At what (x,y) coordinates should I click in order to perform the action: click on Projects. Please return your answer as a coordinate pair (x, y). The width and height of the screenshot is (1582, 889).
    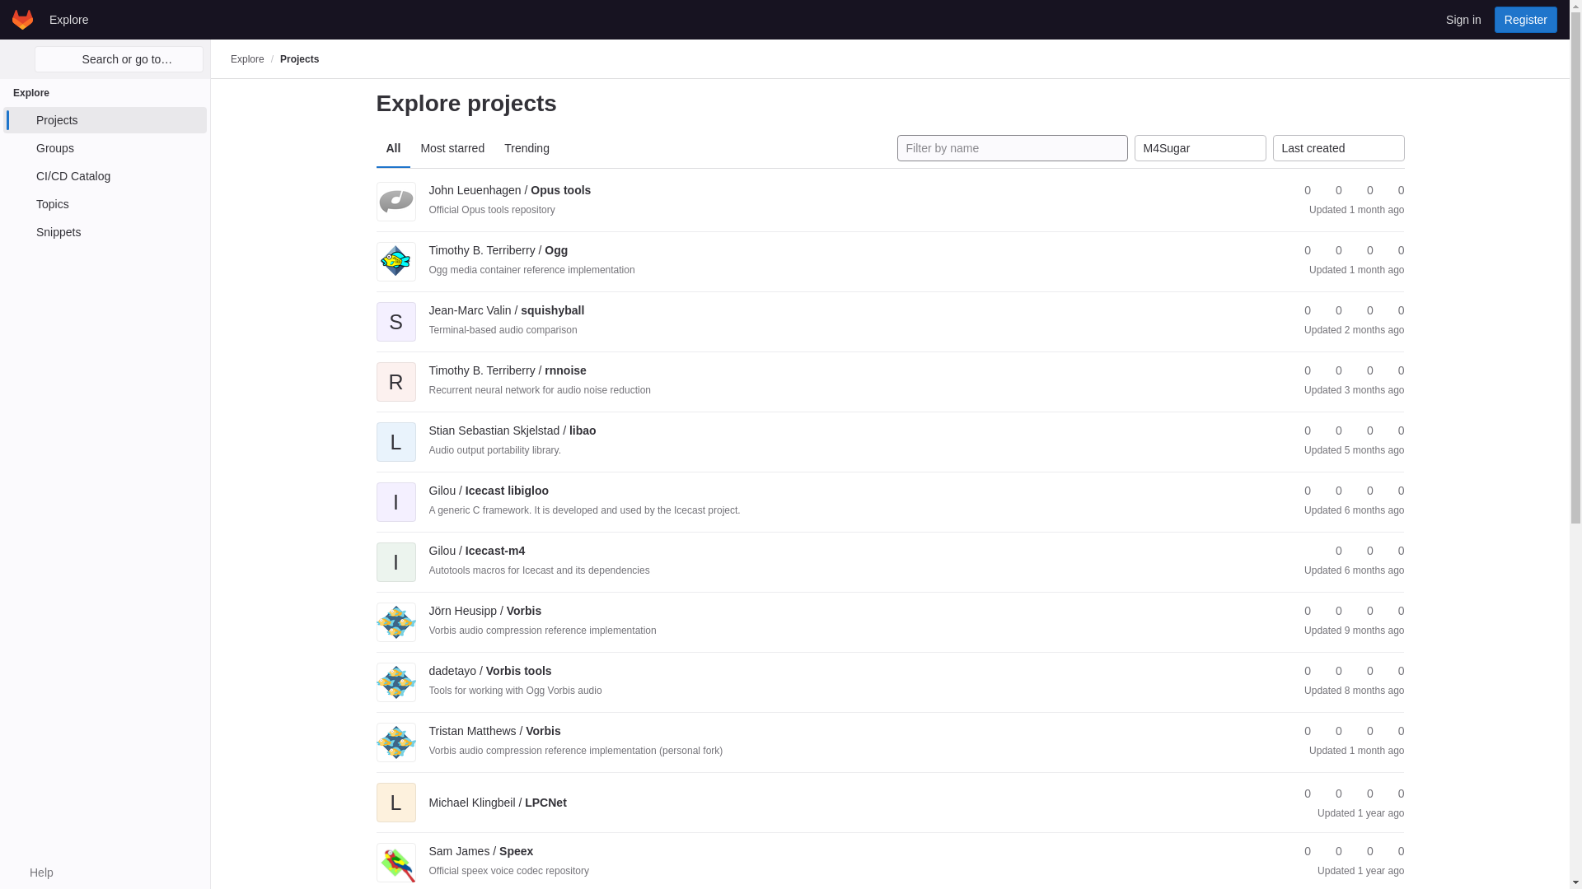
    Looking at the image, I should click on (105, 120).